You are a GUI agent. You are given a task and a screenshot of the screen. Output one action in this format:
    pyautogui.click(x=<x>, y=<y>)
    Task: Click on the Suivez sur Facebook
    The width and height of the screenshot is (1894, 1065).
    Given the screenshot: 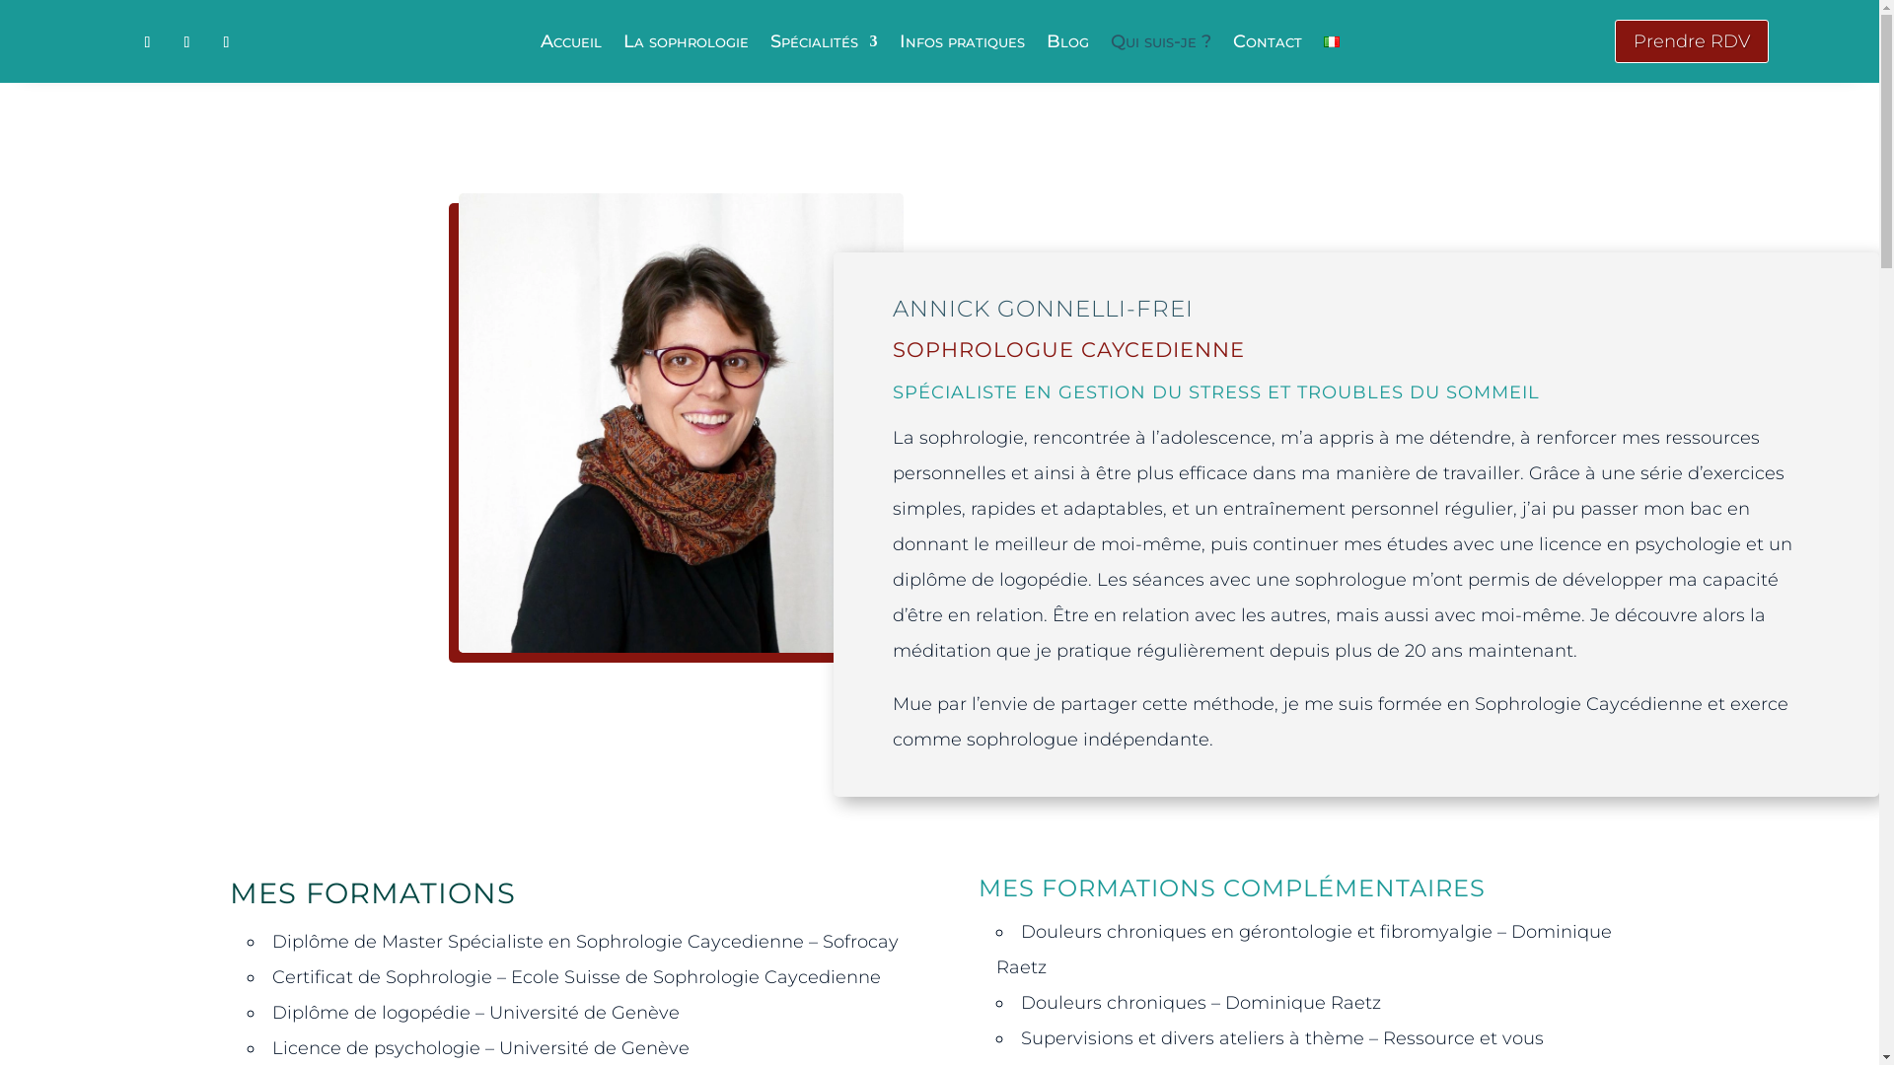 What is the action you would take?
    pyautogui.click(x=148, y=42)
    